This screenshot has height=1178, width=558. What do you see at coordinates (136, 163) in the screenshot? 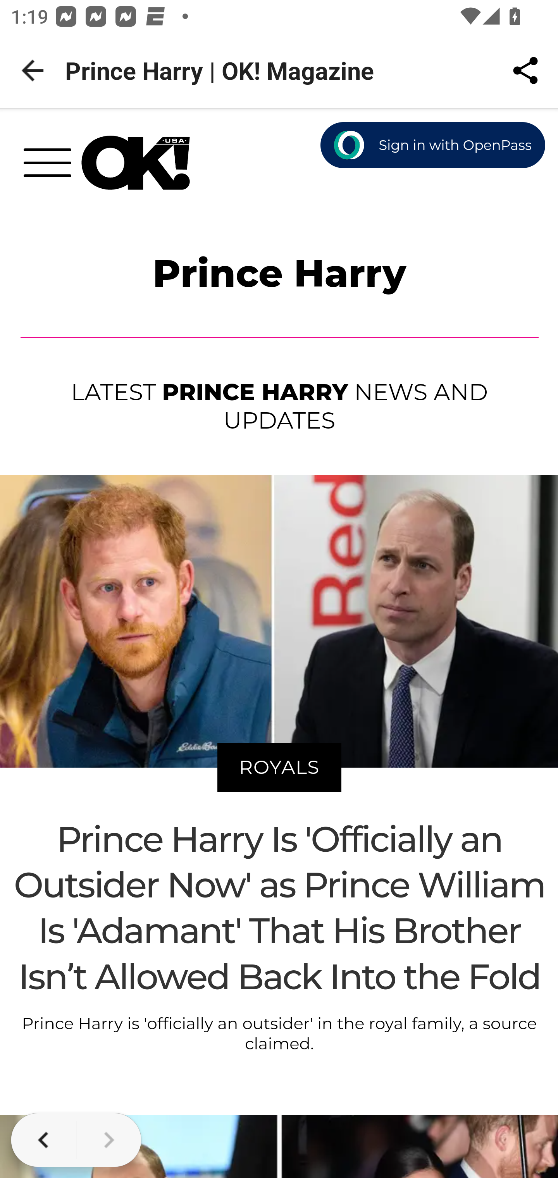
I see `OK Magazine` at bounding box center [136, 163].